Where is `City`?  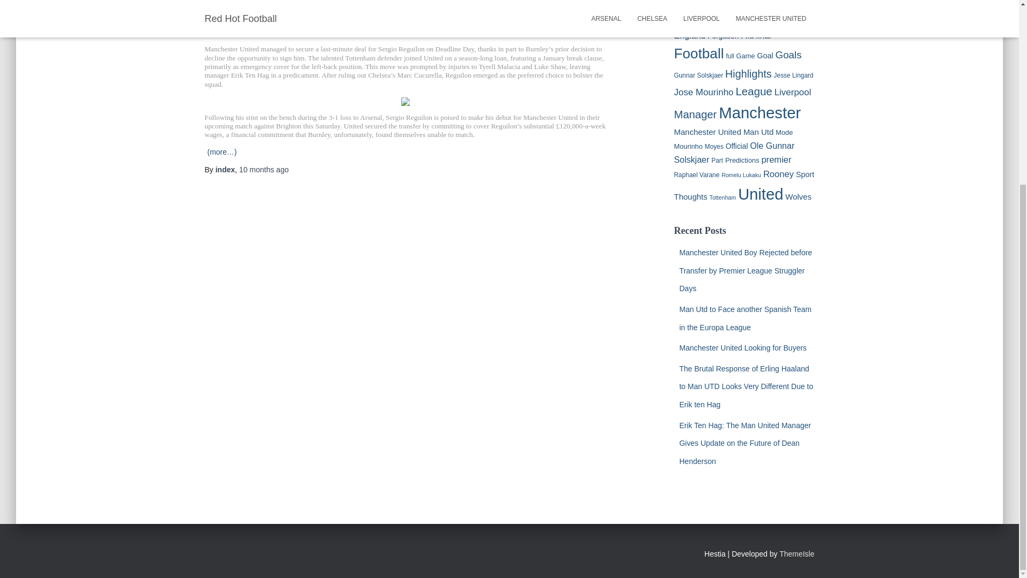 City is located at coordinates (779, 19).